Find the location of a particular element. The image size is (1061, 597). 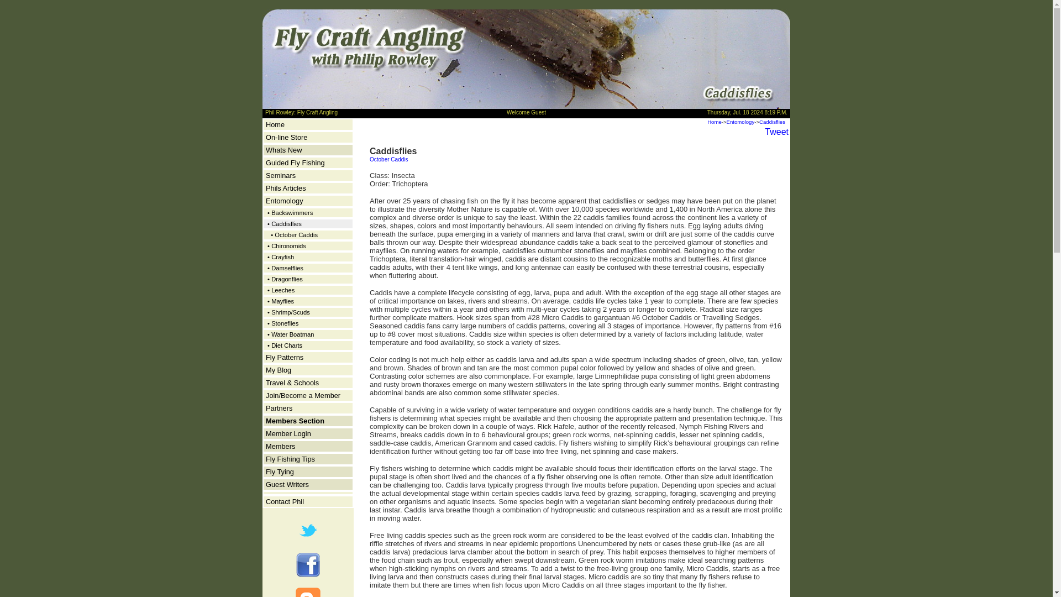

Fly Fishing Tips is located at coordinates (291, 459).